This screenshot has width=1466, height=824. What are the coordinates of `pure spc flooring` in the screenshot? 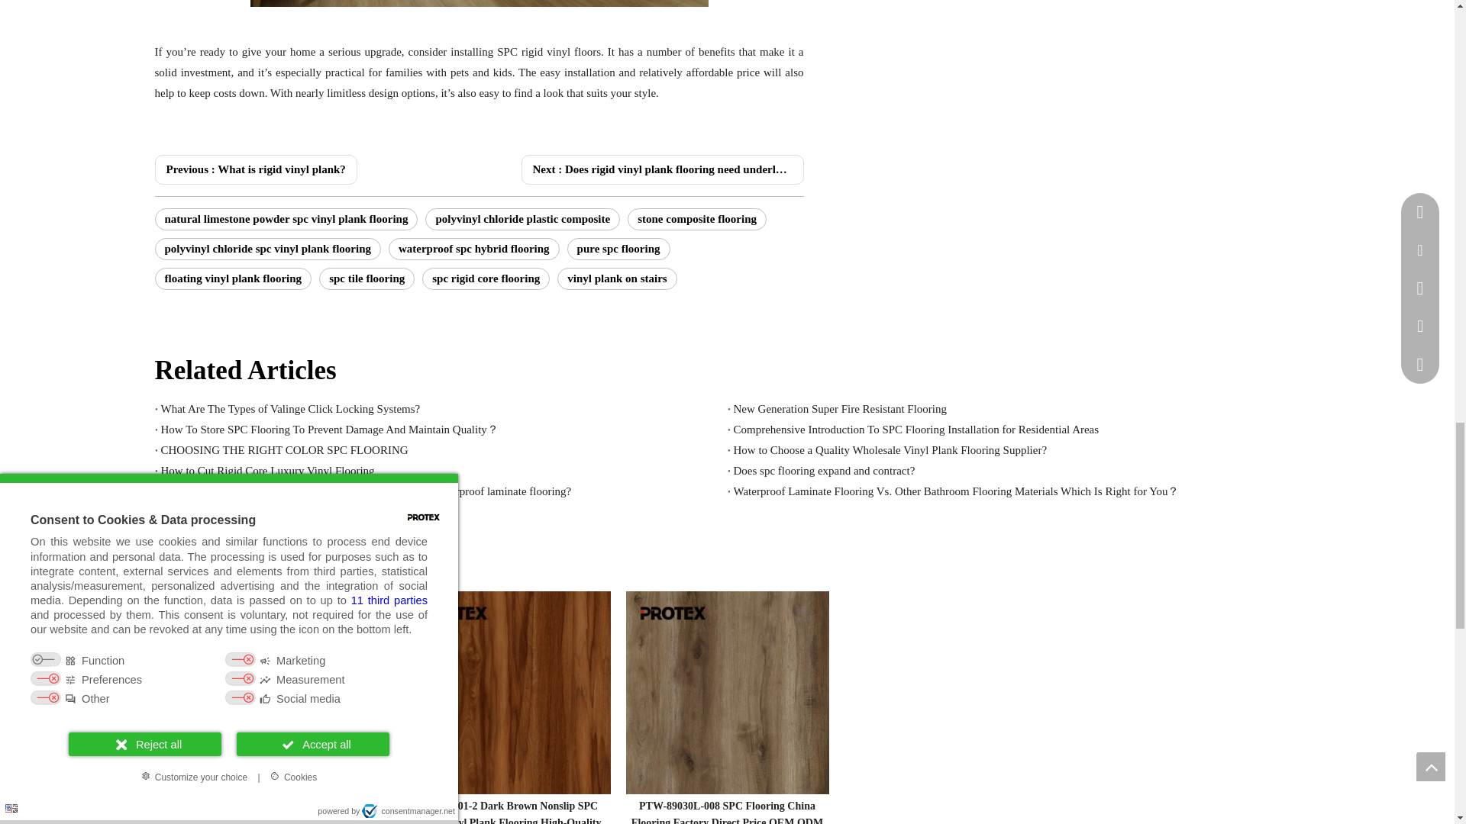 It's located at (618, 249).